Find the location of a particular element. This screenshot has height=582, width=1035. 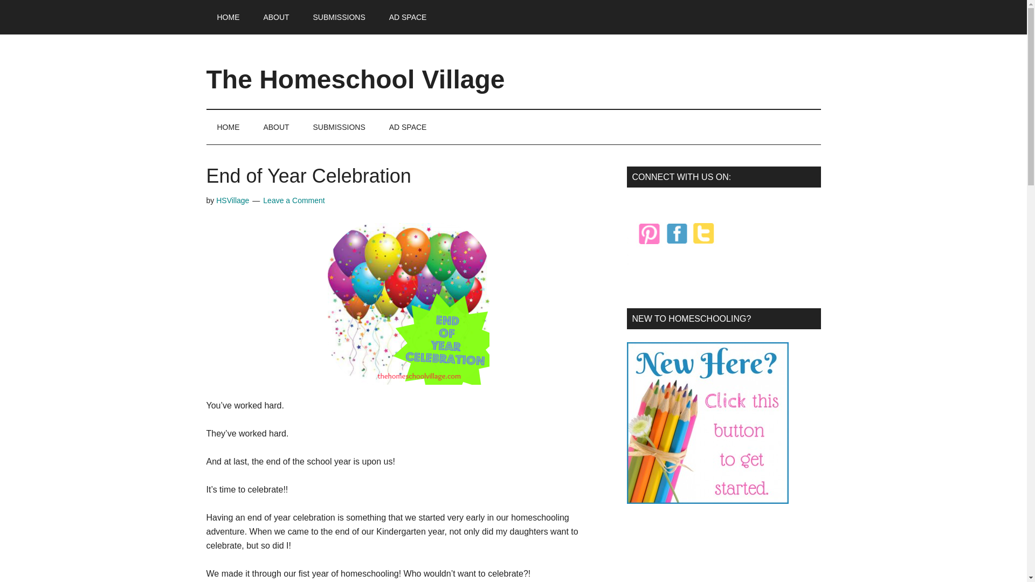

HSVillage is located at coordinates (233, 200).